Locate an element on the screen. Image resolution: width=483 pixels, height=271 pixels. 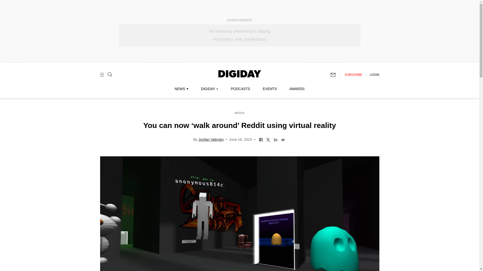
Share on Reddit is located at coordinates (283, 139).